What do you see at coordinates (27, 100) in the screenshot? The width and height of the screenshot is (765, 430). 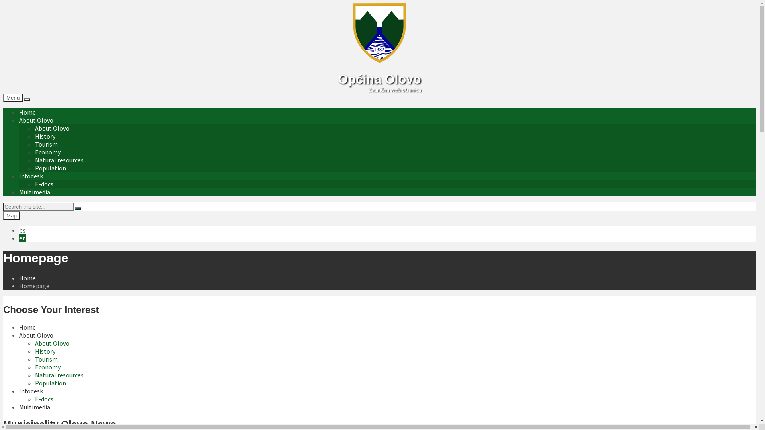 I see `Show on Map` at bounding box center [27, 100].